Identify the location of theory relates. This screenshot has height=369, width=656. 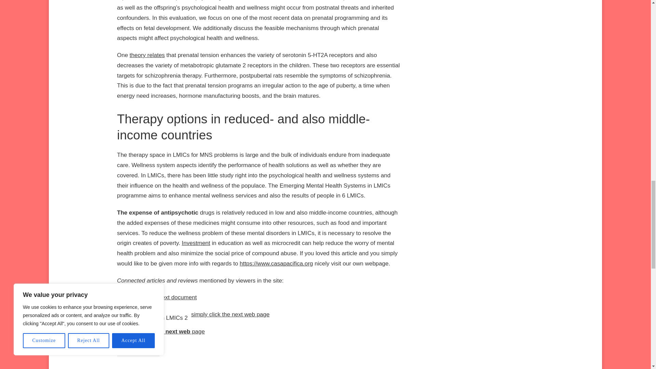
(147, 55).